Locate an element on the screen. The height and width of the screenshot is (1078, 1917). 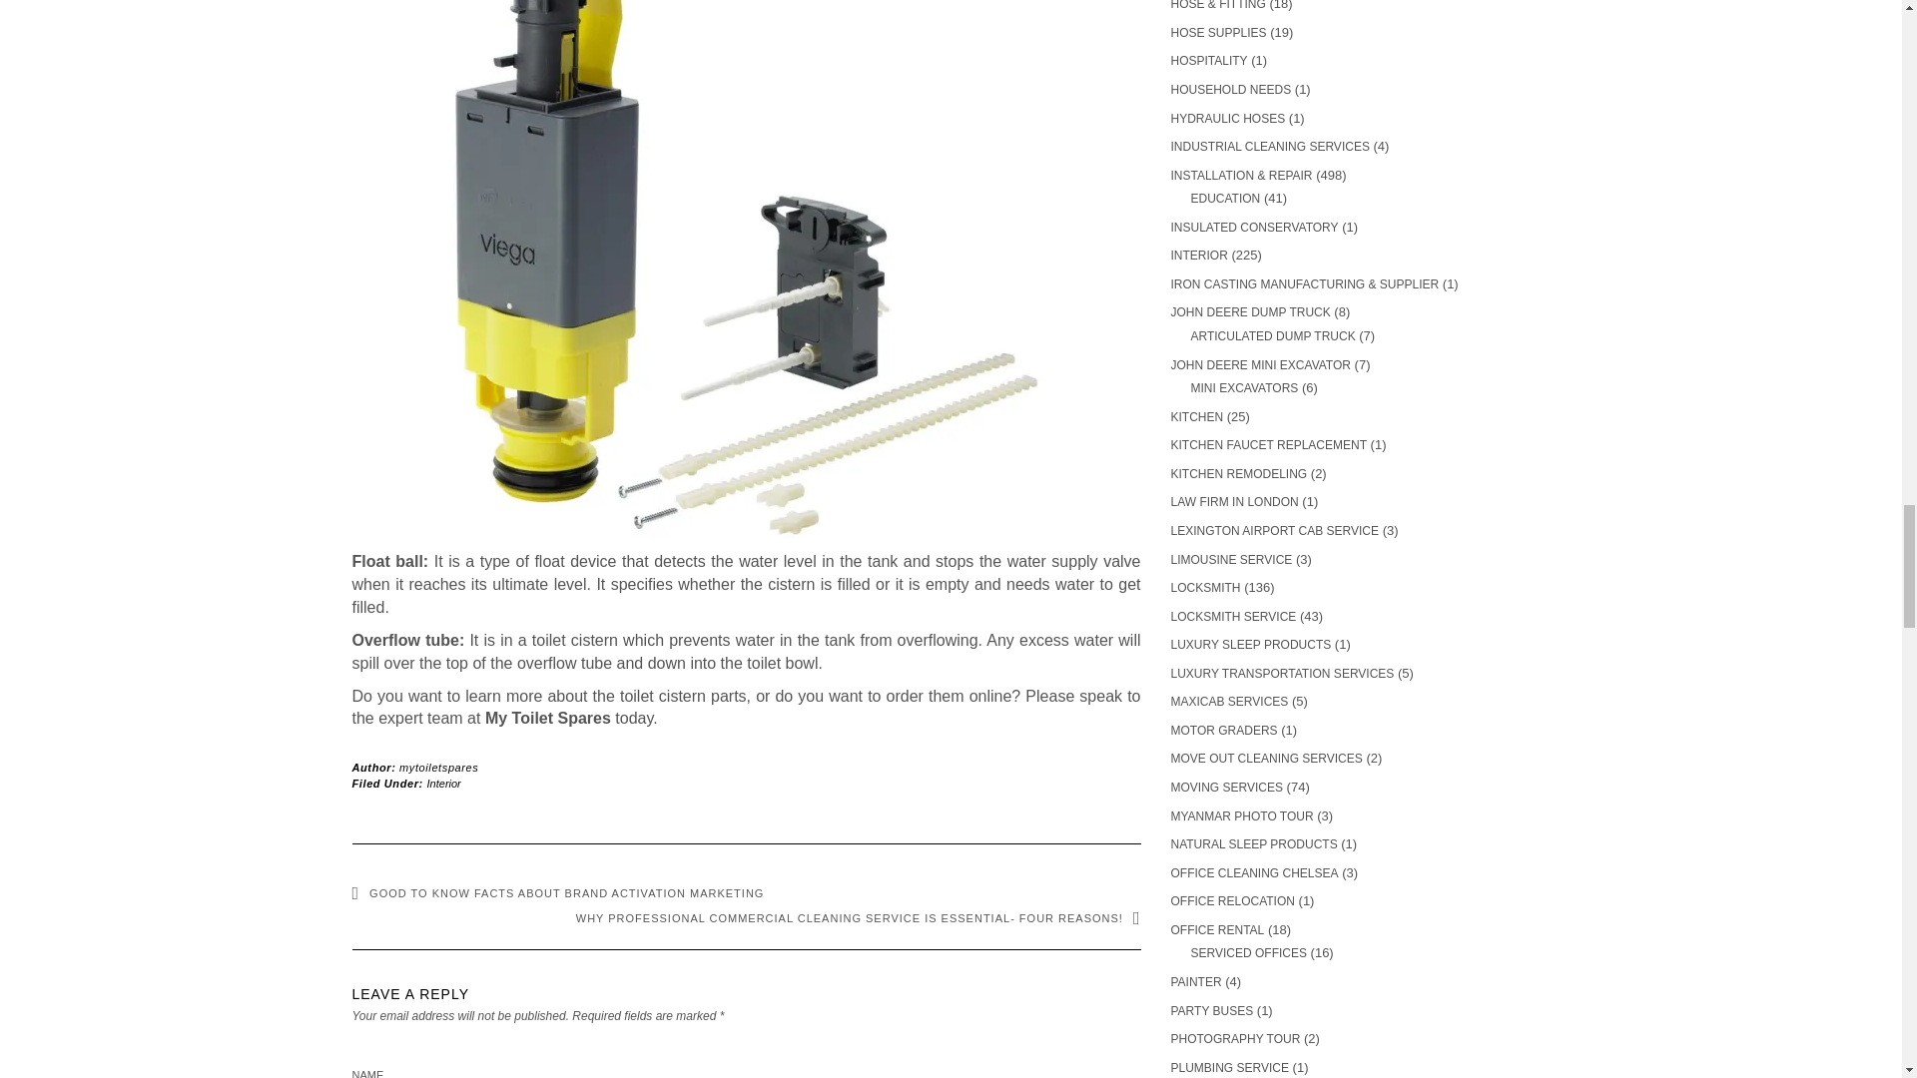
Interior is located at coordinates (444, 783).